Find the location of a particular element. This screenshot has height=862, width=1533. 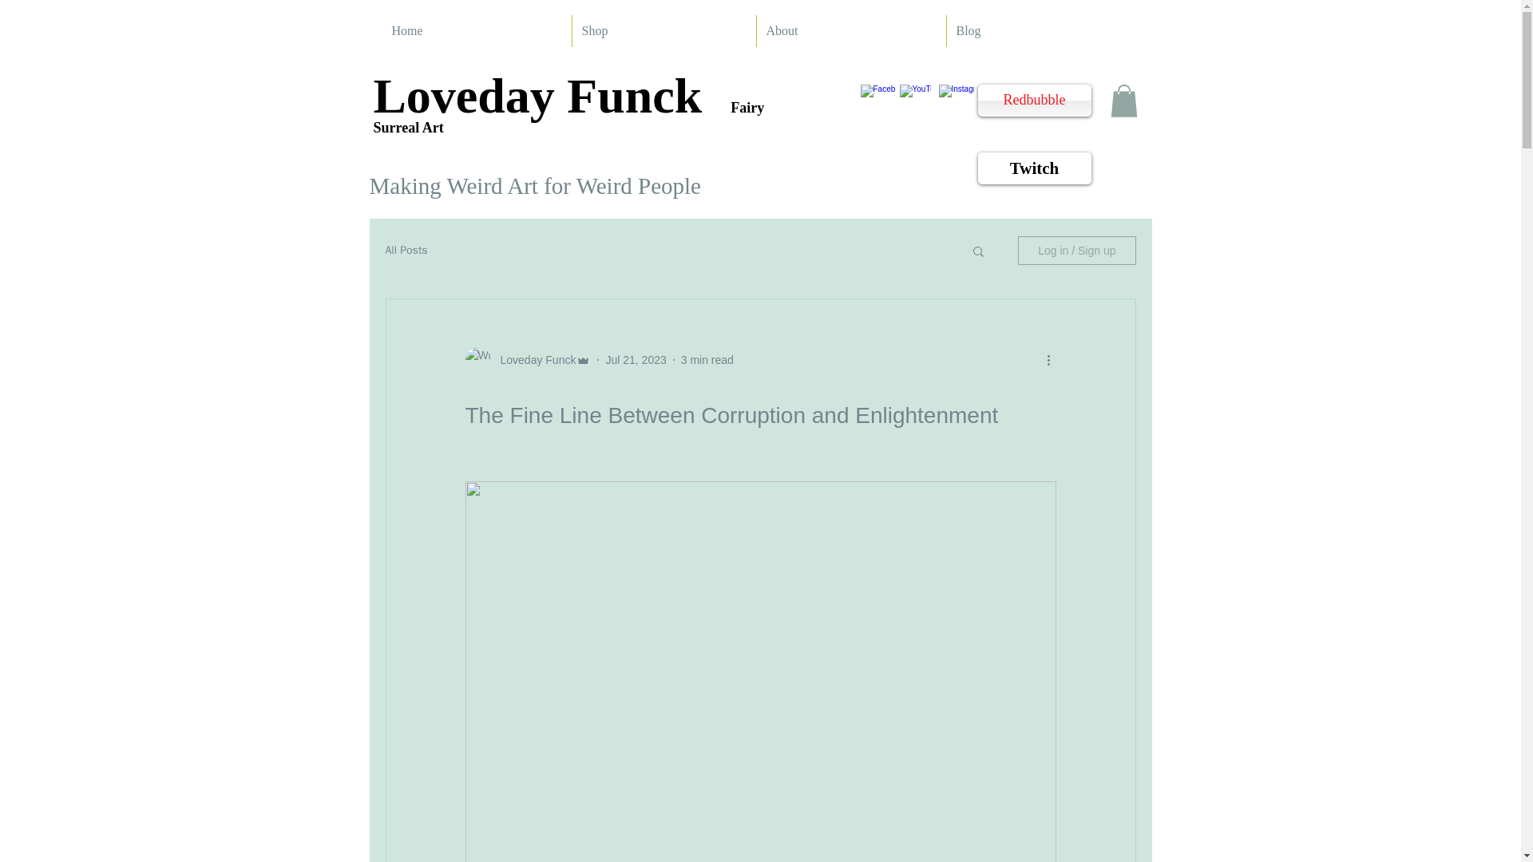

3 min read is located at coordinates (707, 359).